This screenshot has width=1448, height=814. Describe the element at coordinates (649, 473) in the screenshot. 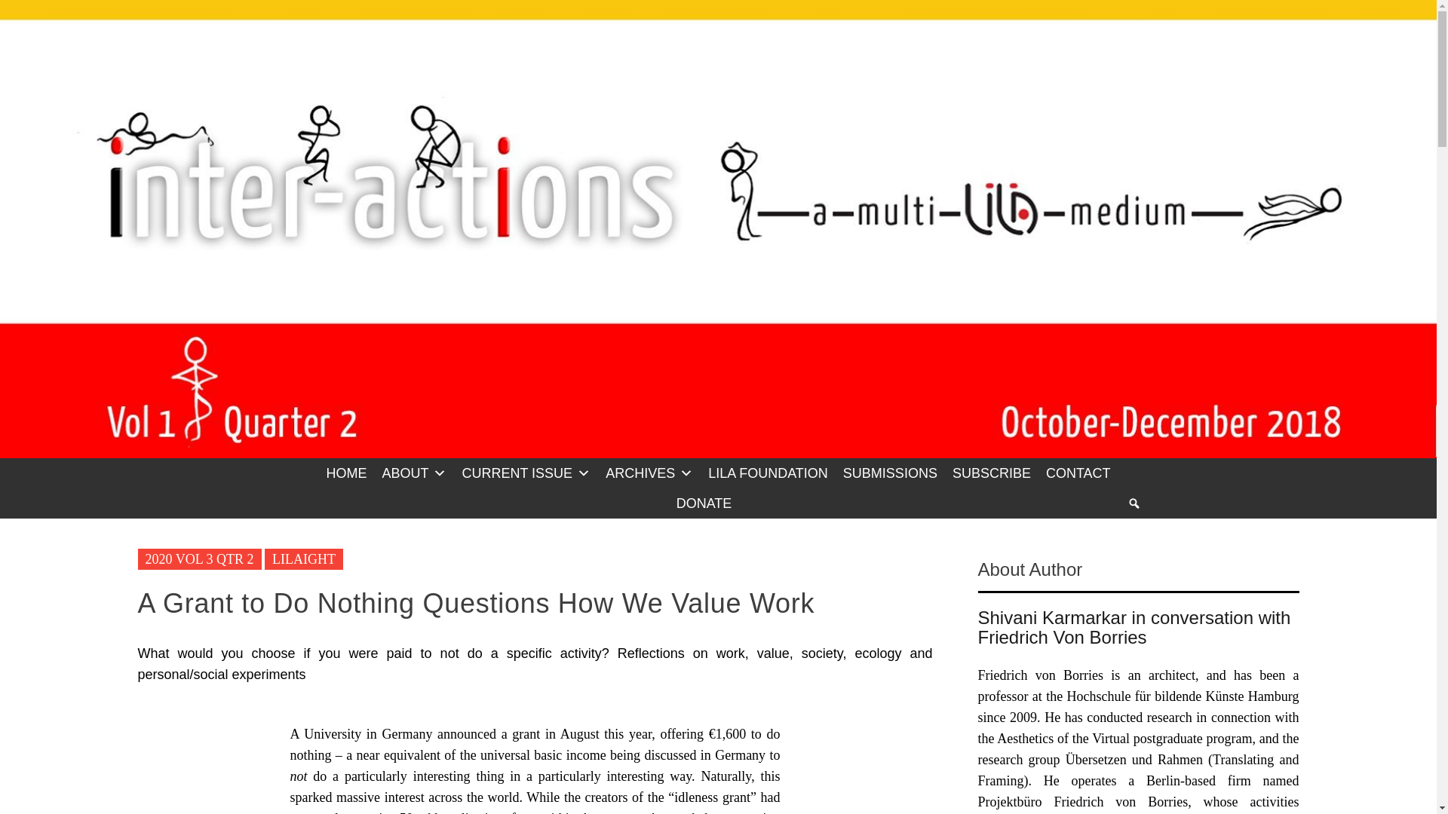

I see `ARCHIVES` at that location.